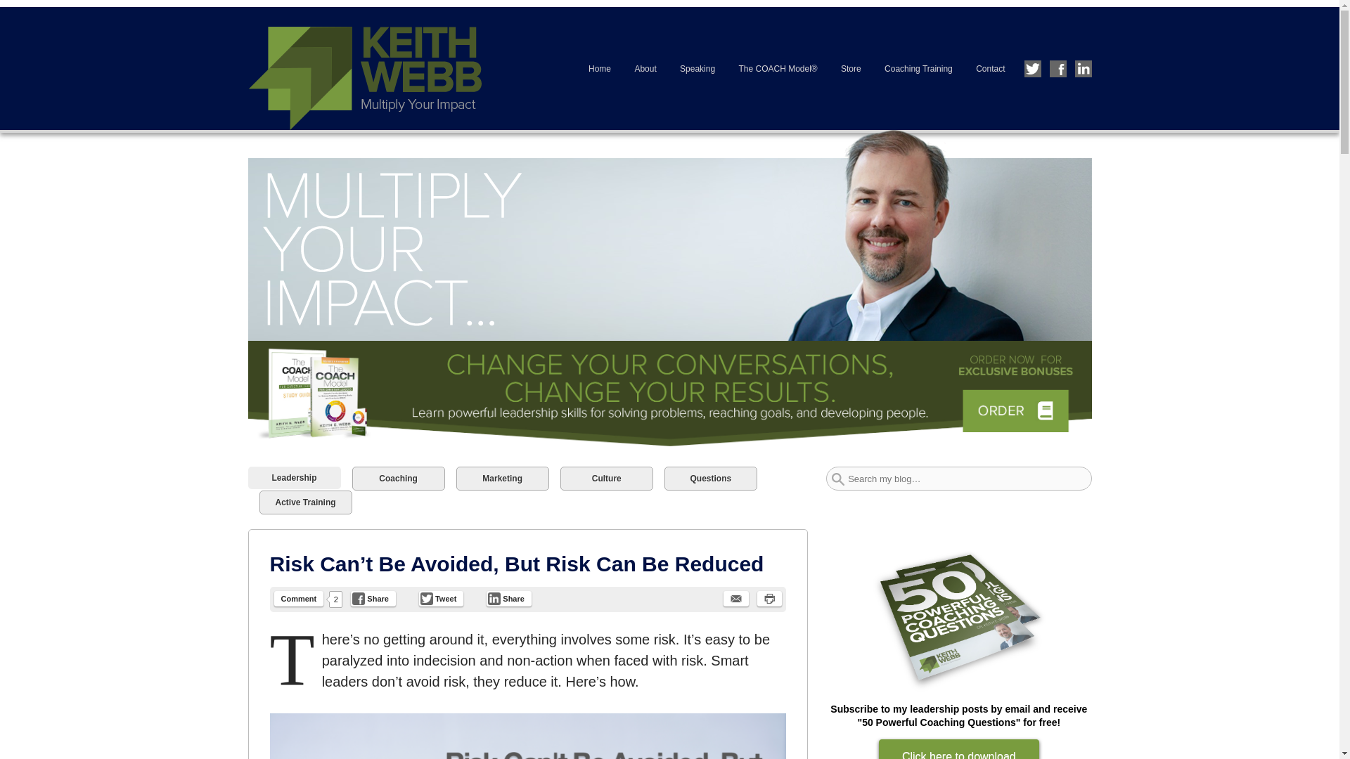 Image resolution: width=1350 pixels, height=759 pixels. Describe the element at coordinates (509, 599) in the screenshot. I see `Share on LinkedIn` at that location.